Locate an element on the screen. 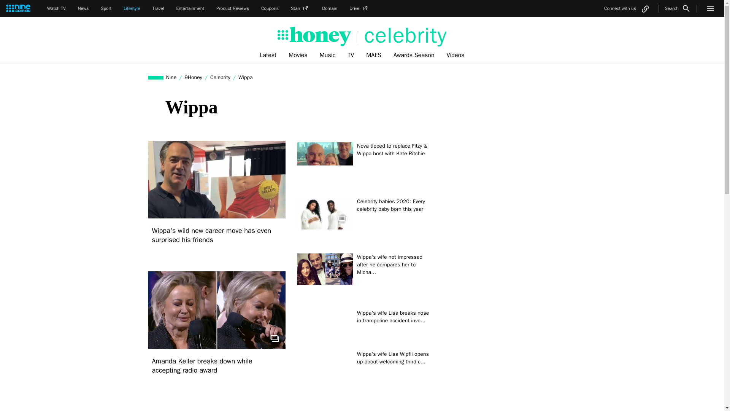  Lifestyle is located at coordinates (132, 8).